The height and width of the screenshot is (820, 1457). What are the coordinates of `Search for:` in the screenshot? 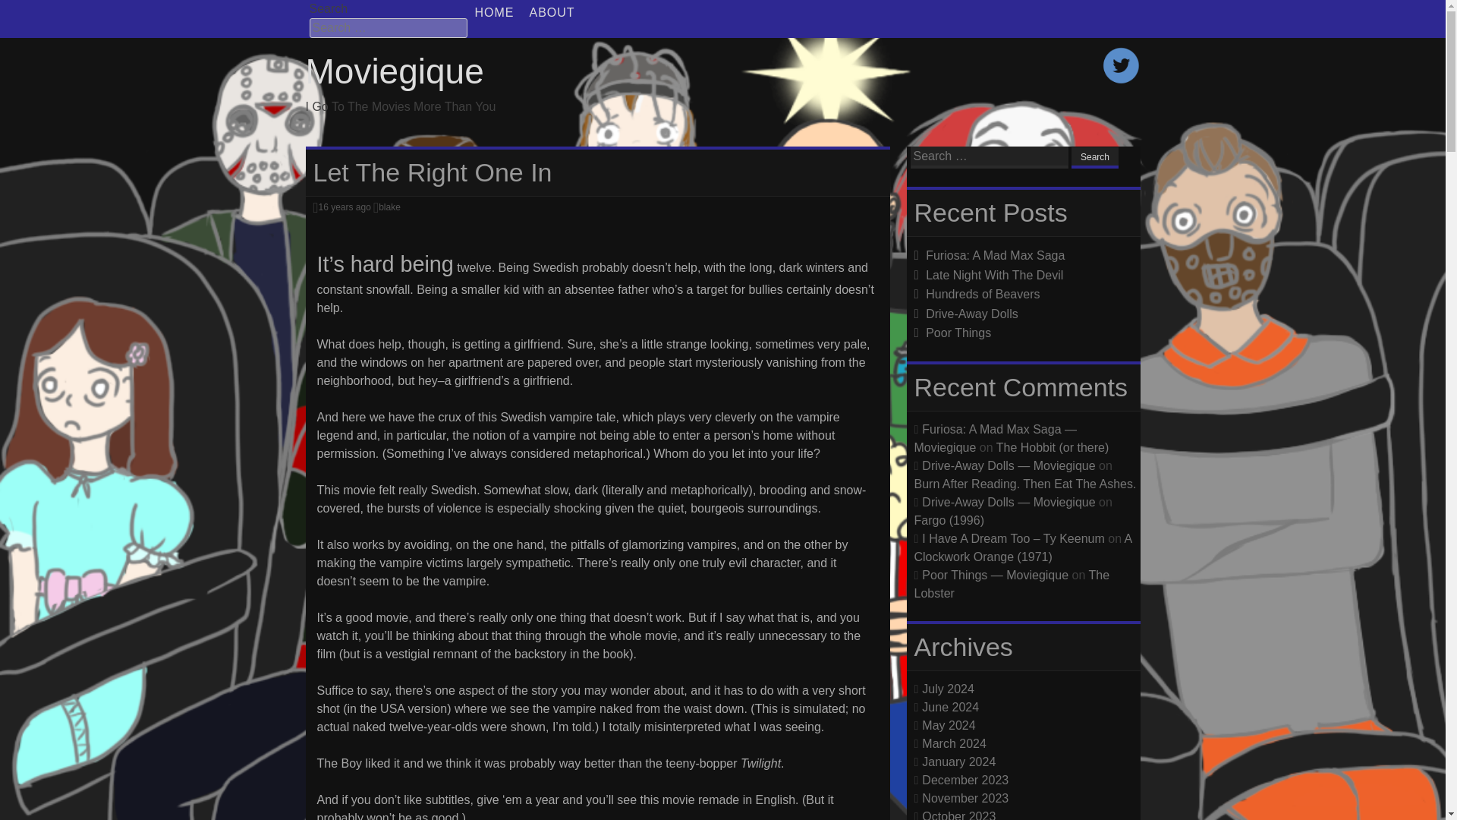 It's located at (389, 27).